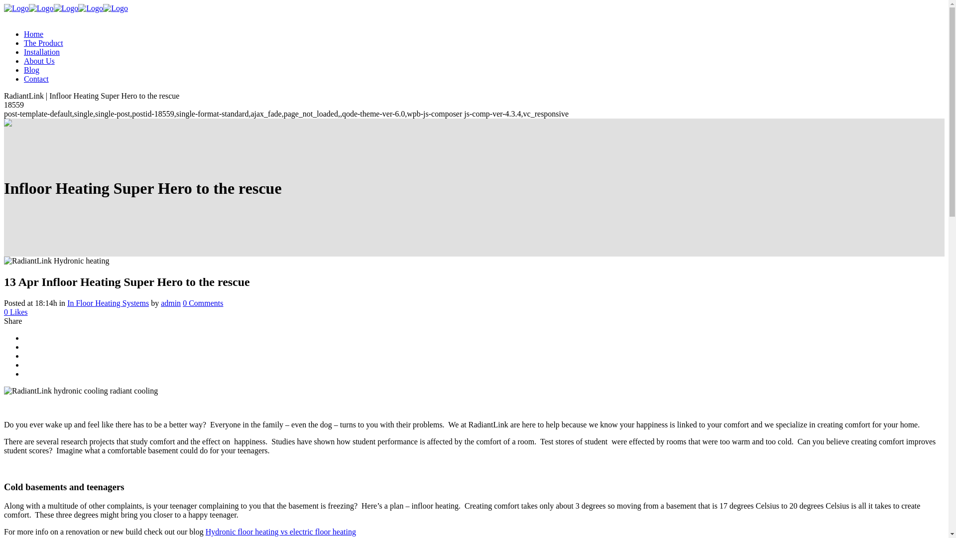 This screenshot has width=956, height=538. Describe the element at coordinates (13, 321) in the screenshot. I see `Share` at that location.